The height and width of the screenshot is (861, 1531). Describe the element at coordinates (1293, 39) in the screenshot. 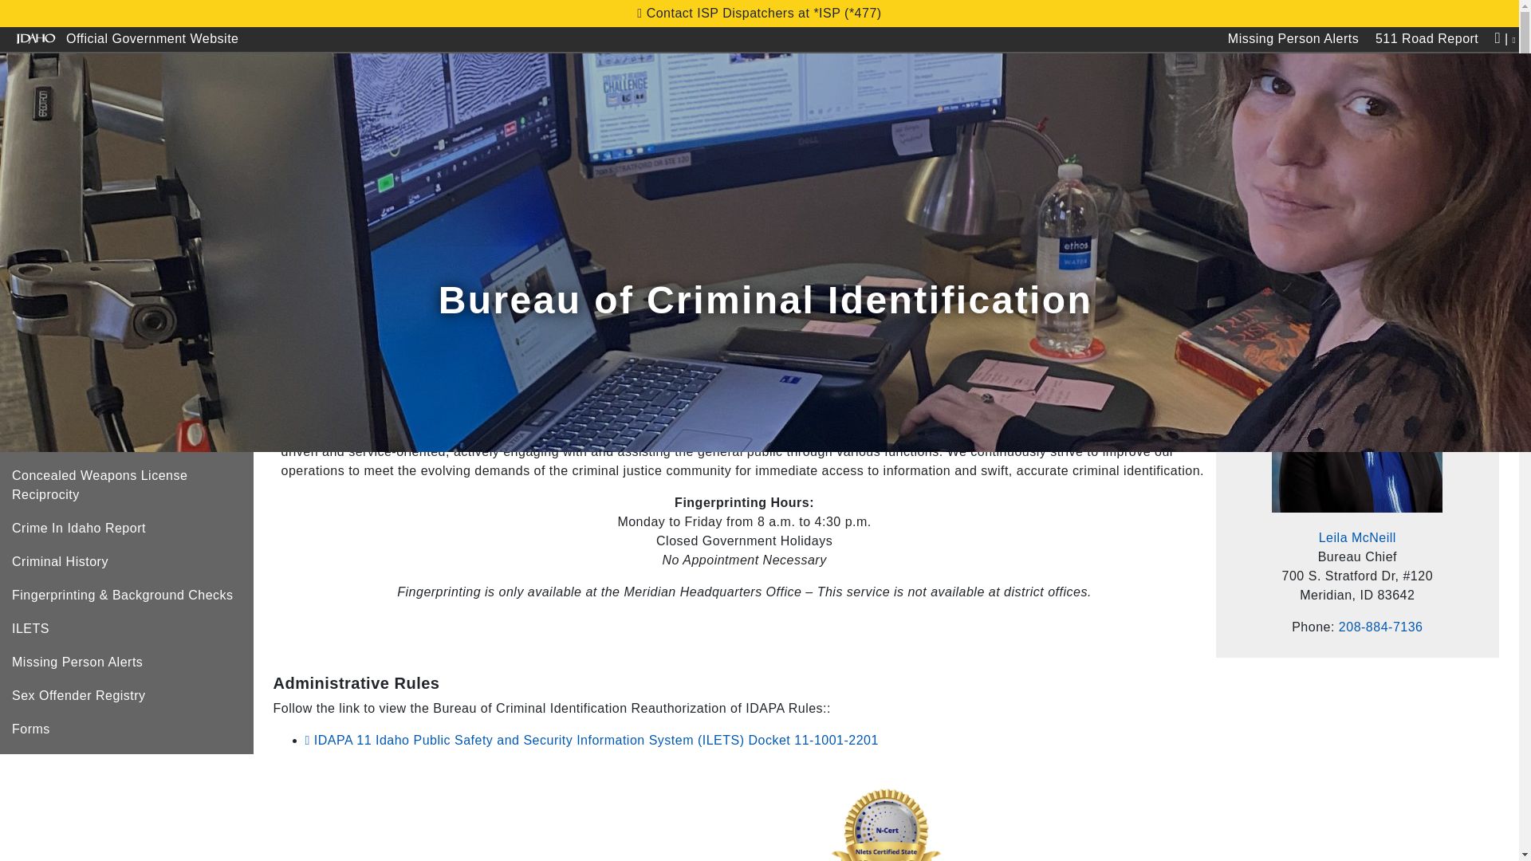

I see `Missing Person Alerts` at that location.